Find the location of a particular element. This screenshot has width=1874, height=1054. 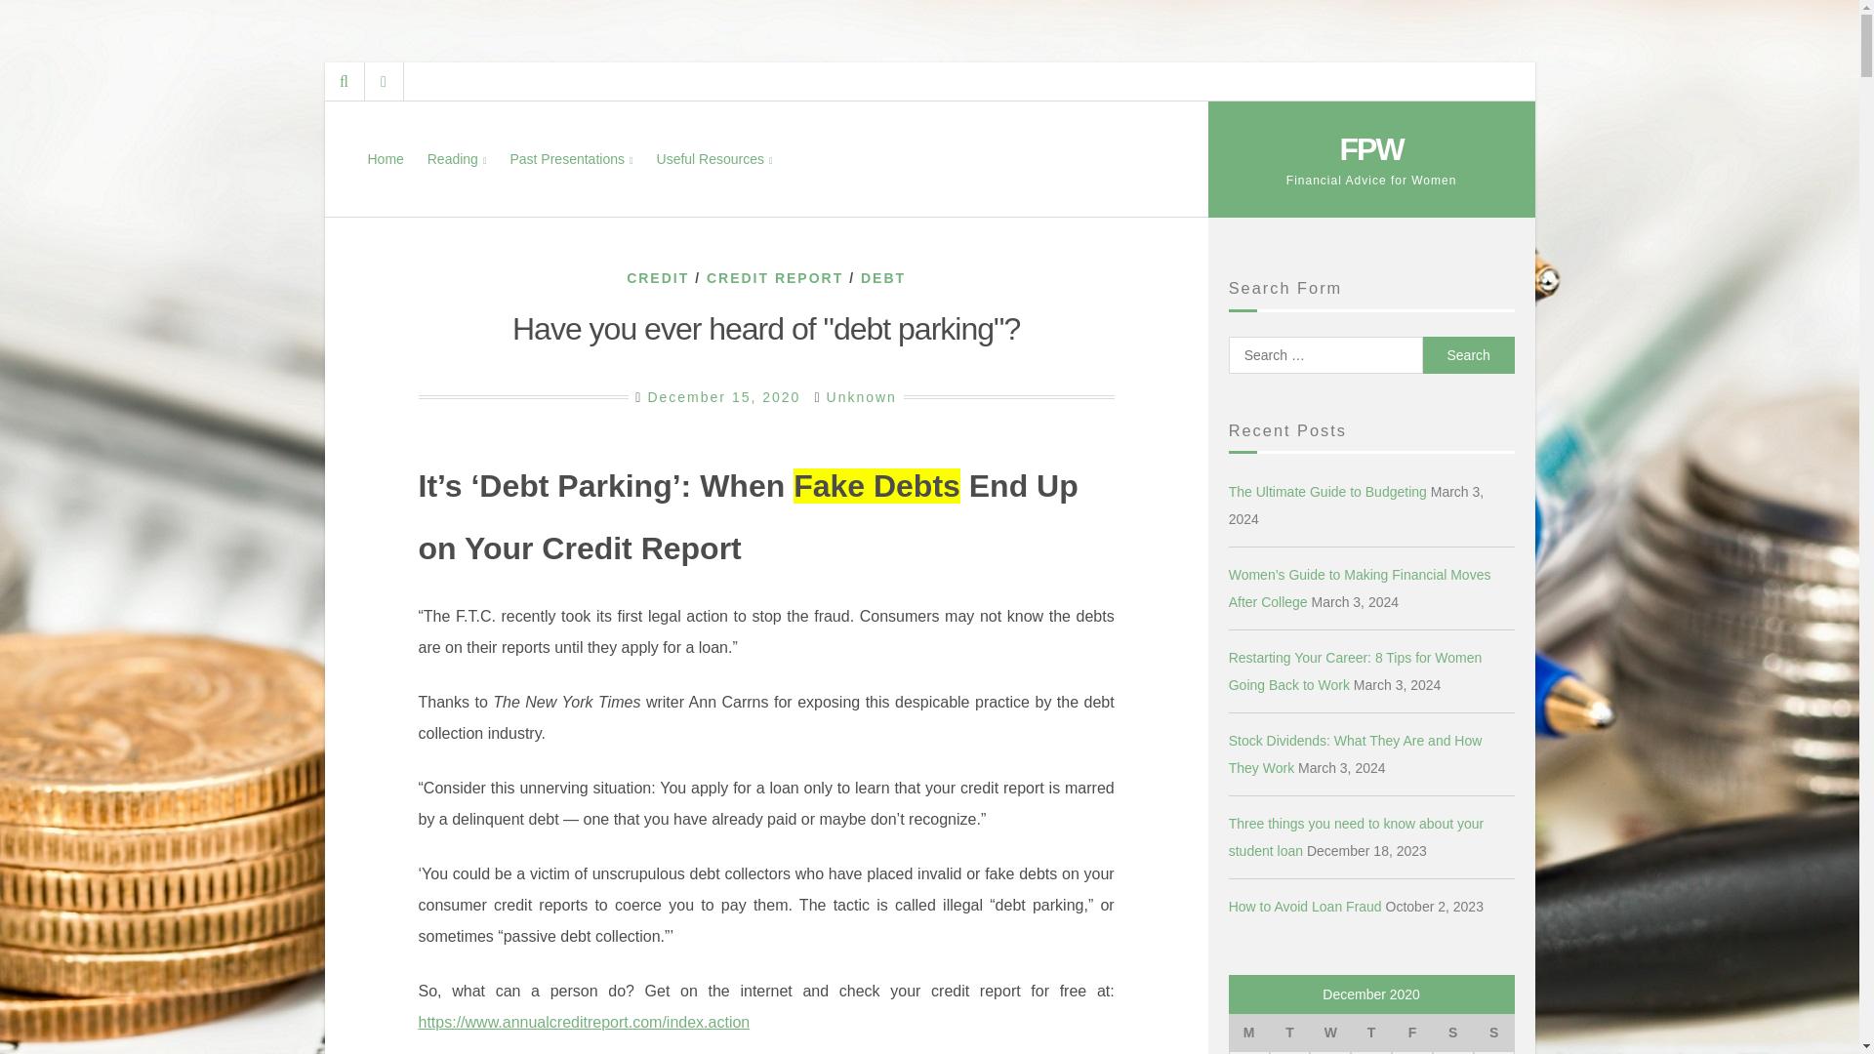

Friday is located at coordinates (1412, 1032).